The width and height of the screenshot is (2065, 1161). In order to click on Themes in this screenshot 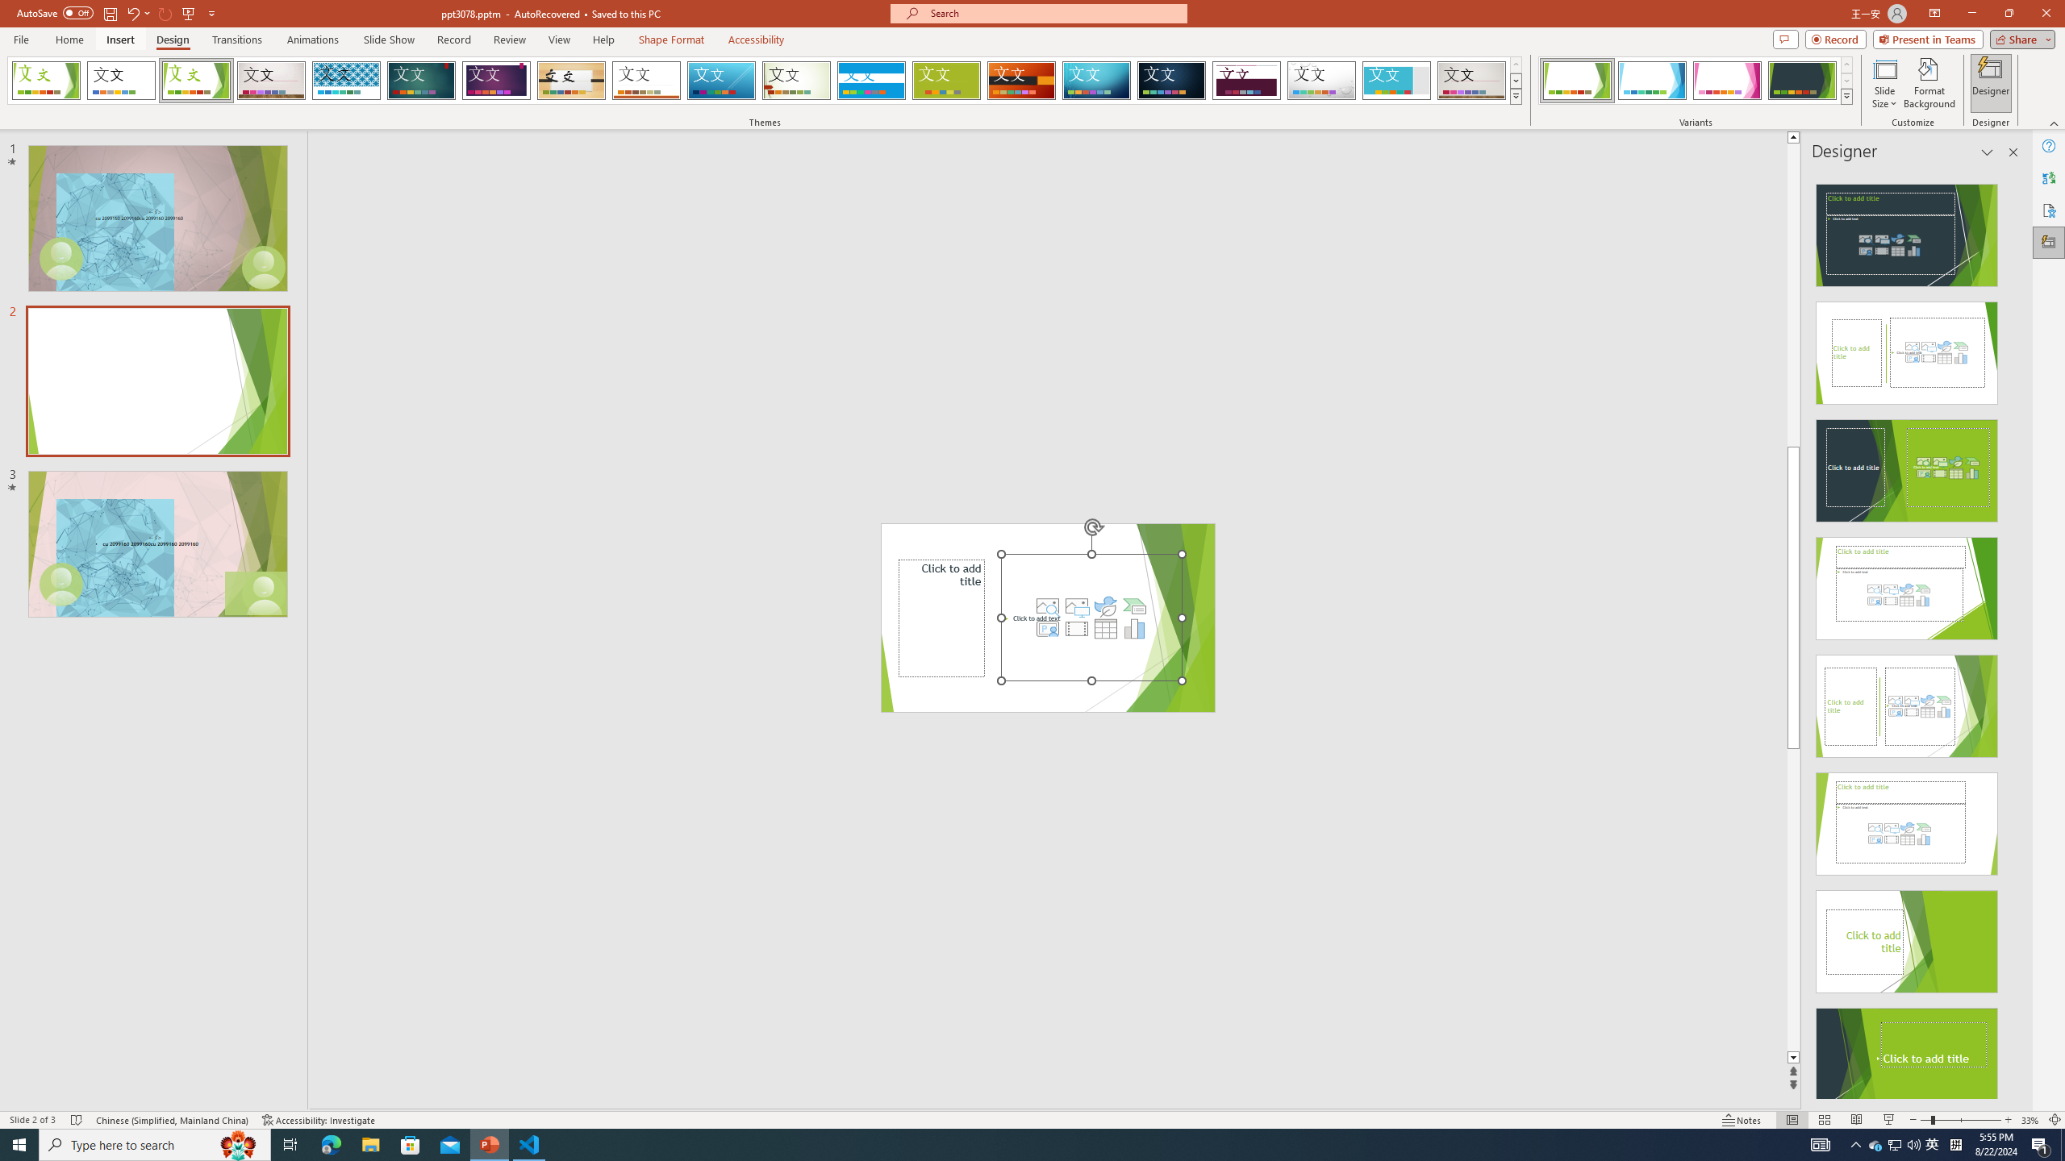, I will do `click(1515, 96)`.